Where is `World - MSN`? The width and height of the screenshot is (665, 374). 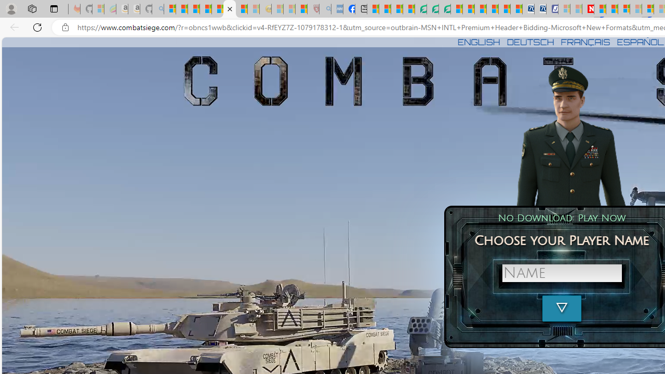 World - MSN is located at coordinates (396, 9).